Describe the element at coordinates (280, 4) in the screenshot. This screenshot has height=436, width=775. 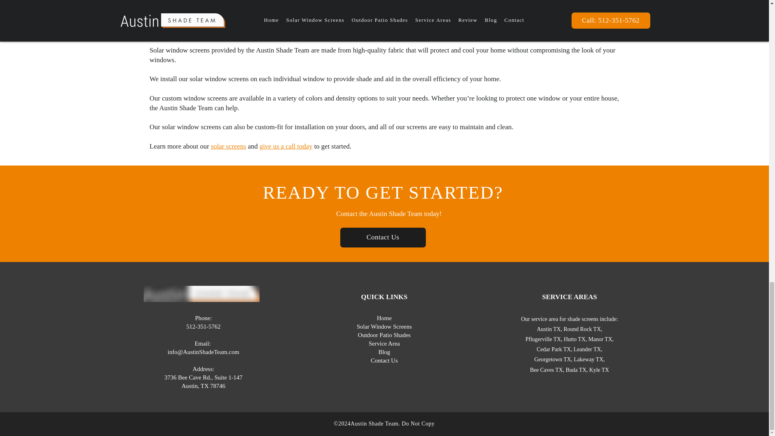
I see `roller shade screens.` at that location.